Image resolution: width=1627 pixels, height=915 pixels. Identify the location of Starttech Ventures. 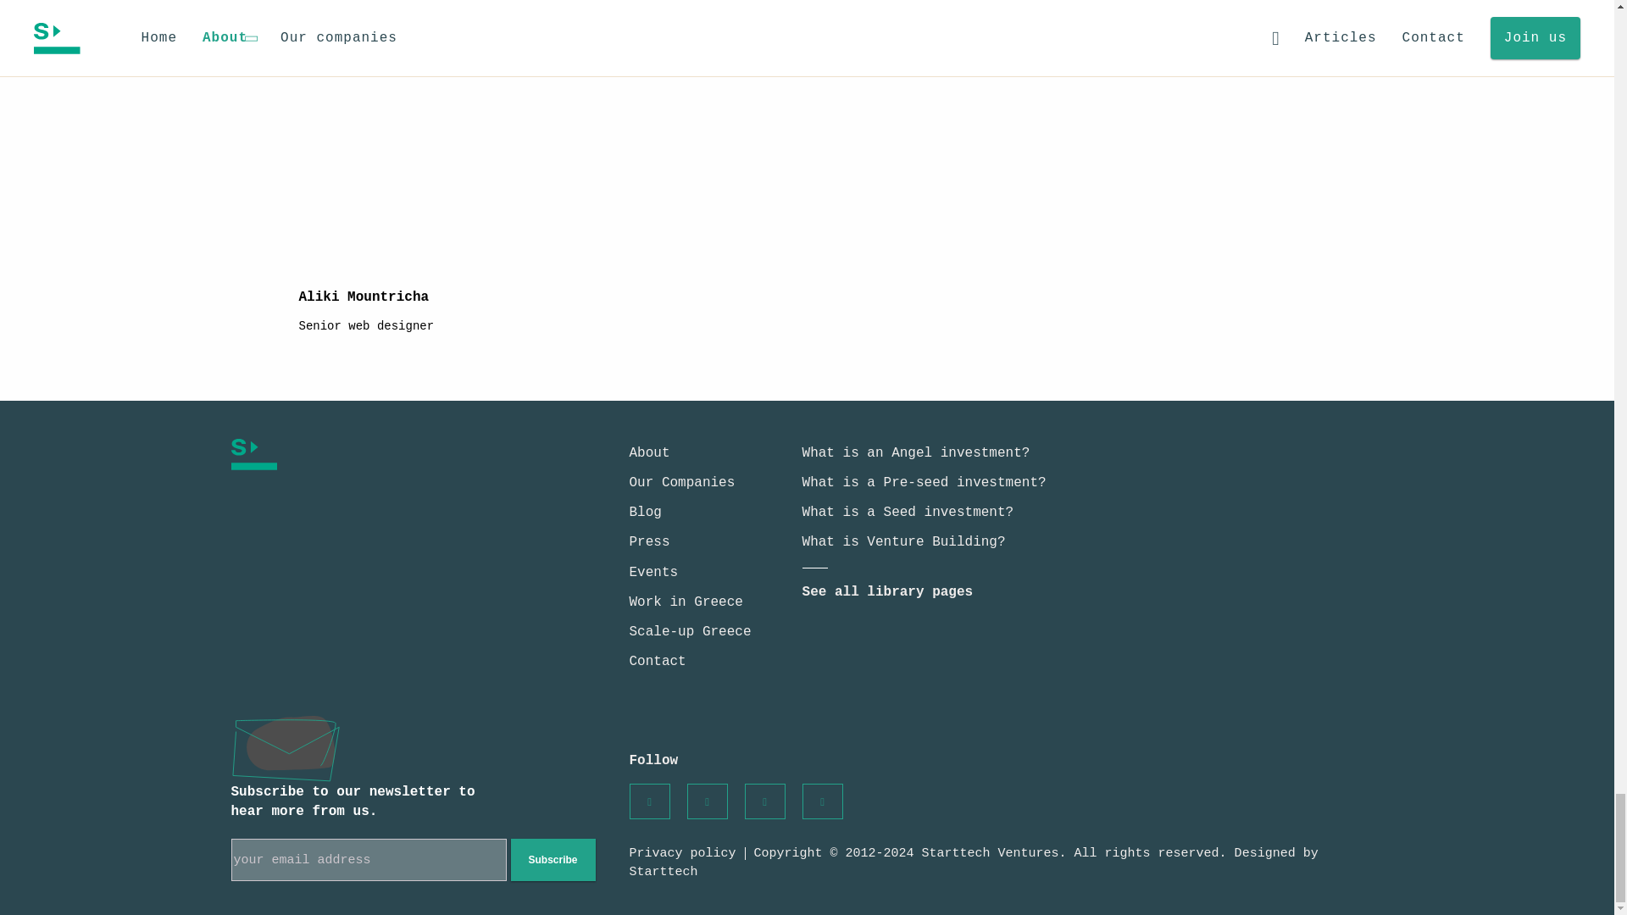
(381, 454).